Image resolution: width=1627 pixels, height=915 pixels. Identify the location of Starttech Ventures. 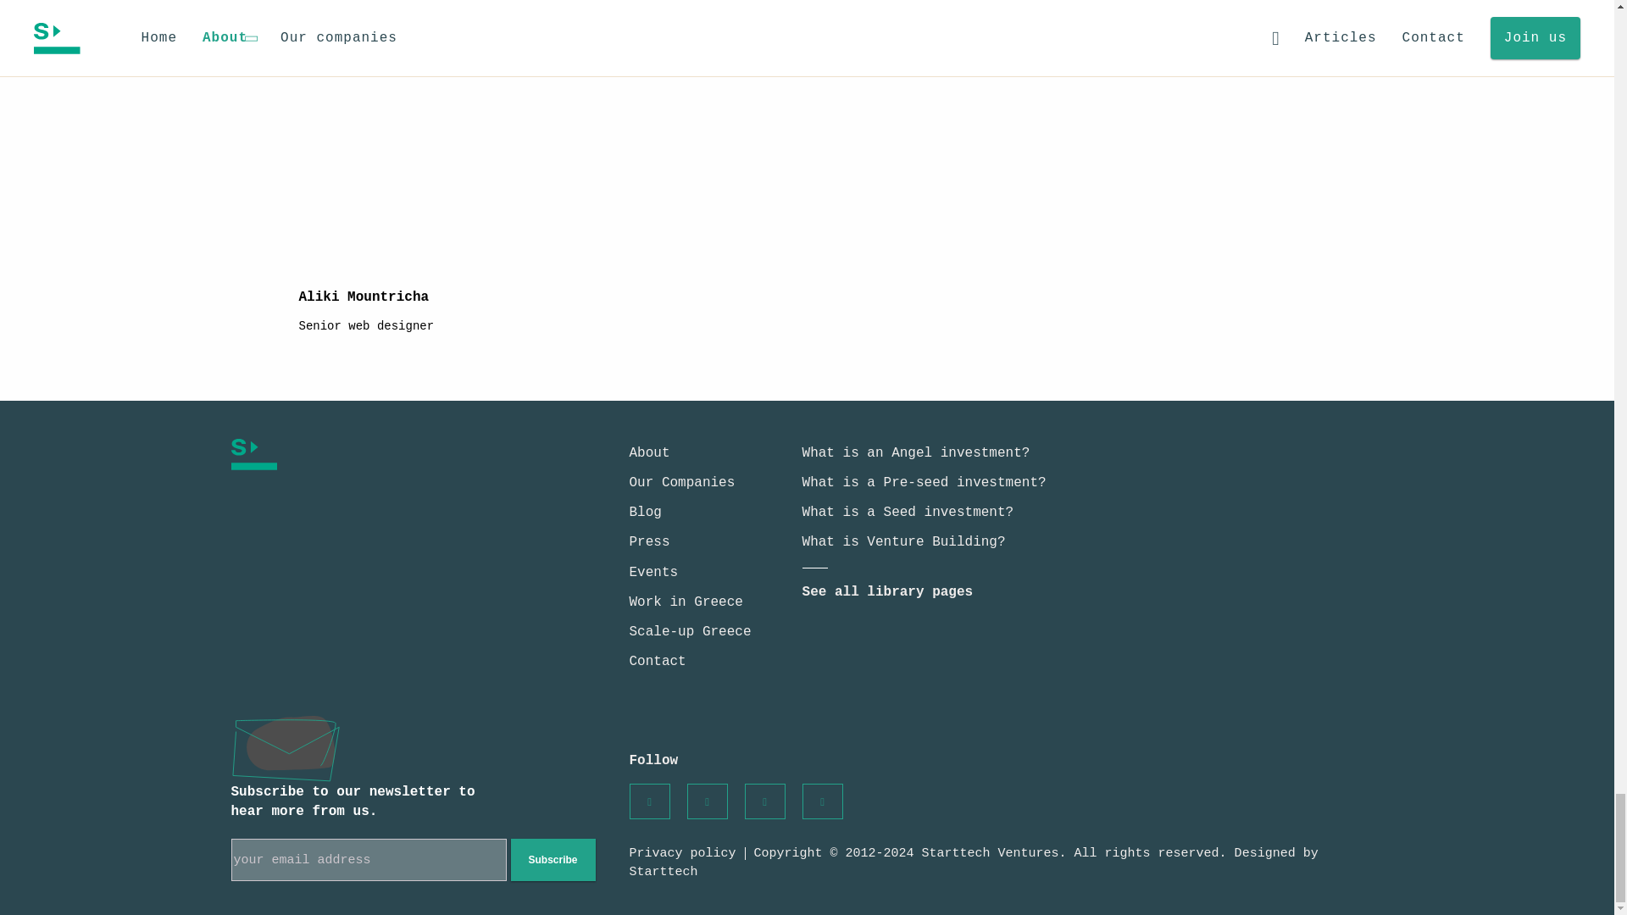
(381, 454).